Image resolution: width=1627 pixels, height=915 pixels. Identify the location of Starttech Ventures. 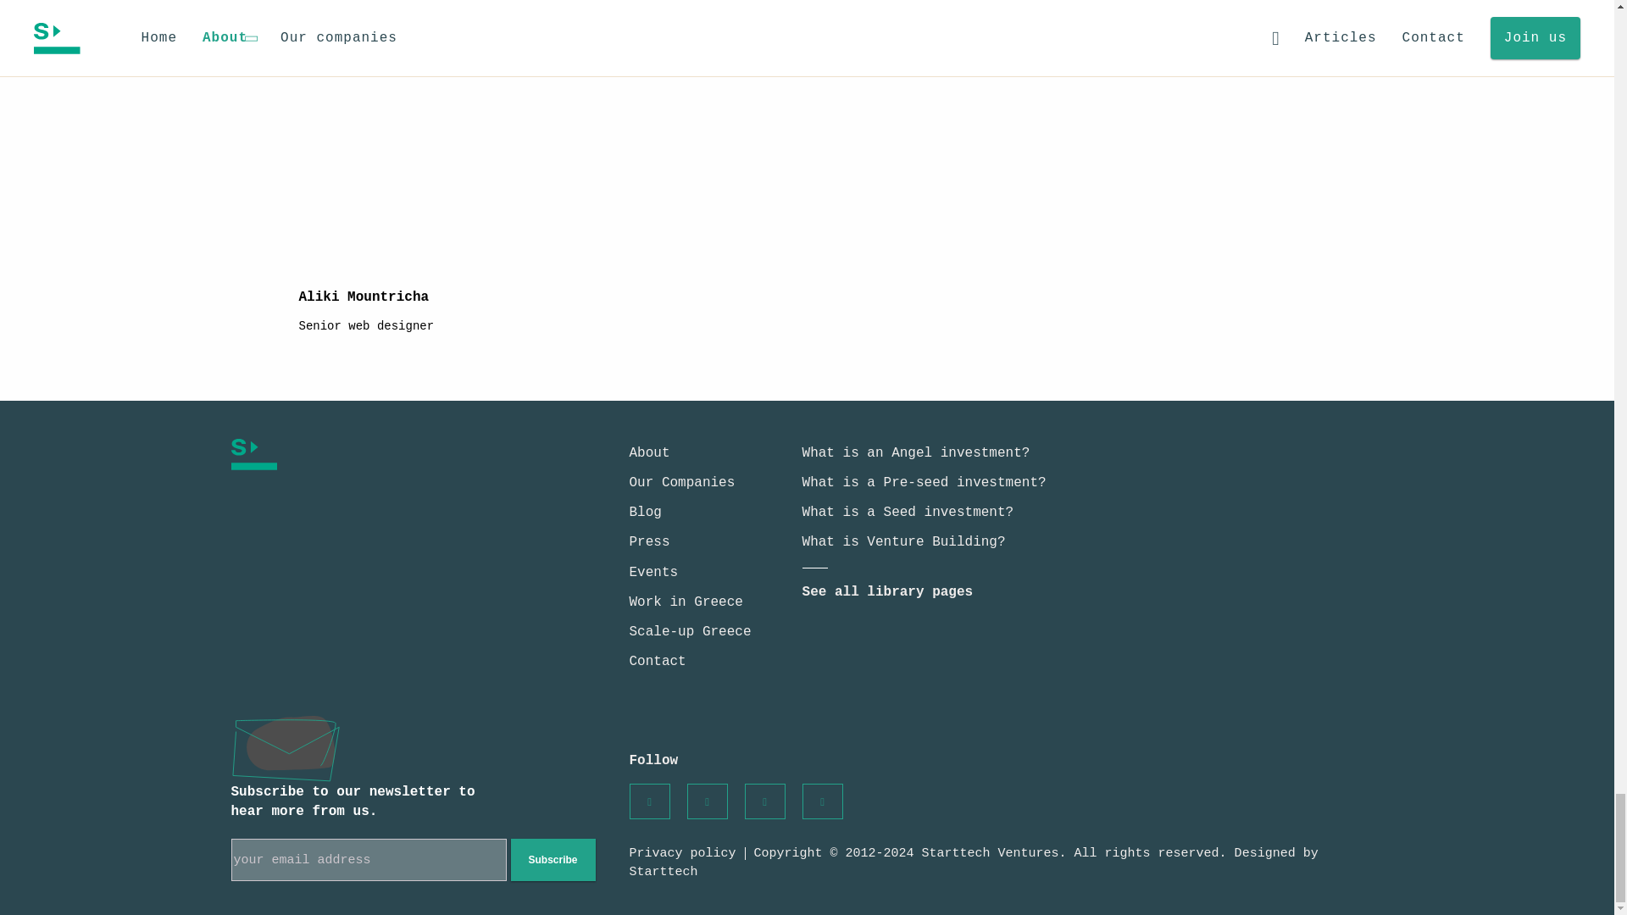
(381, 454).